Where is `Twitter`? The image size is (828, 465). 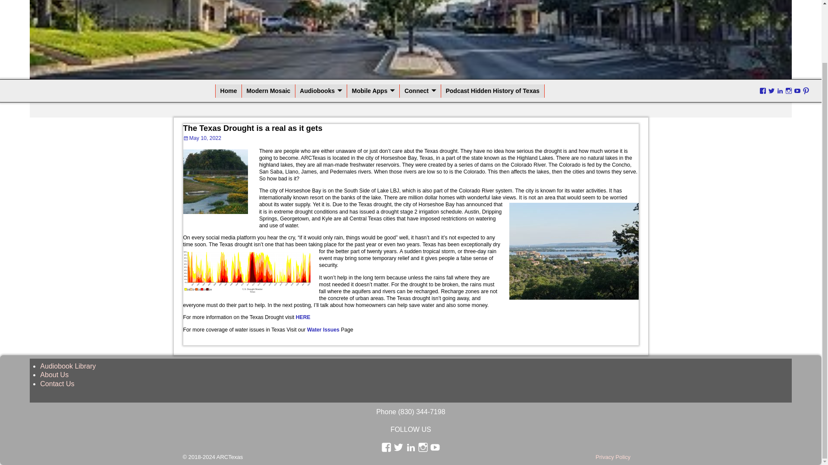 Twitter is located at coordinates (772, 91).